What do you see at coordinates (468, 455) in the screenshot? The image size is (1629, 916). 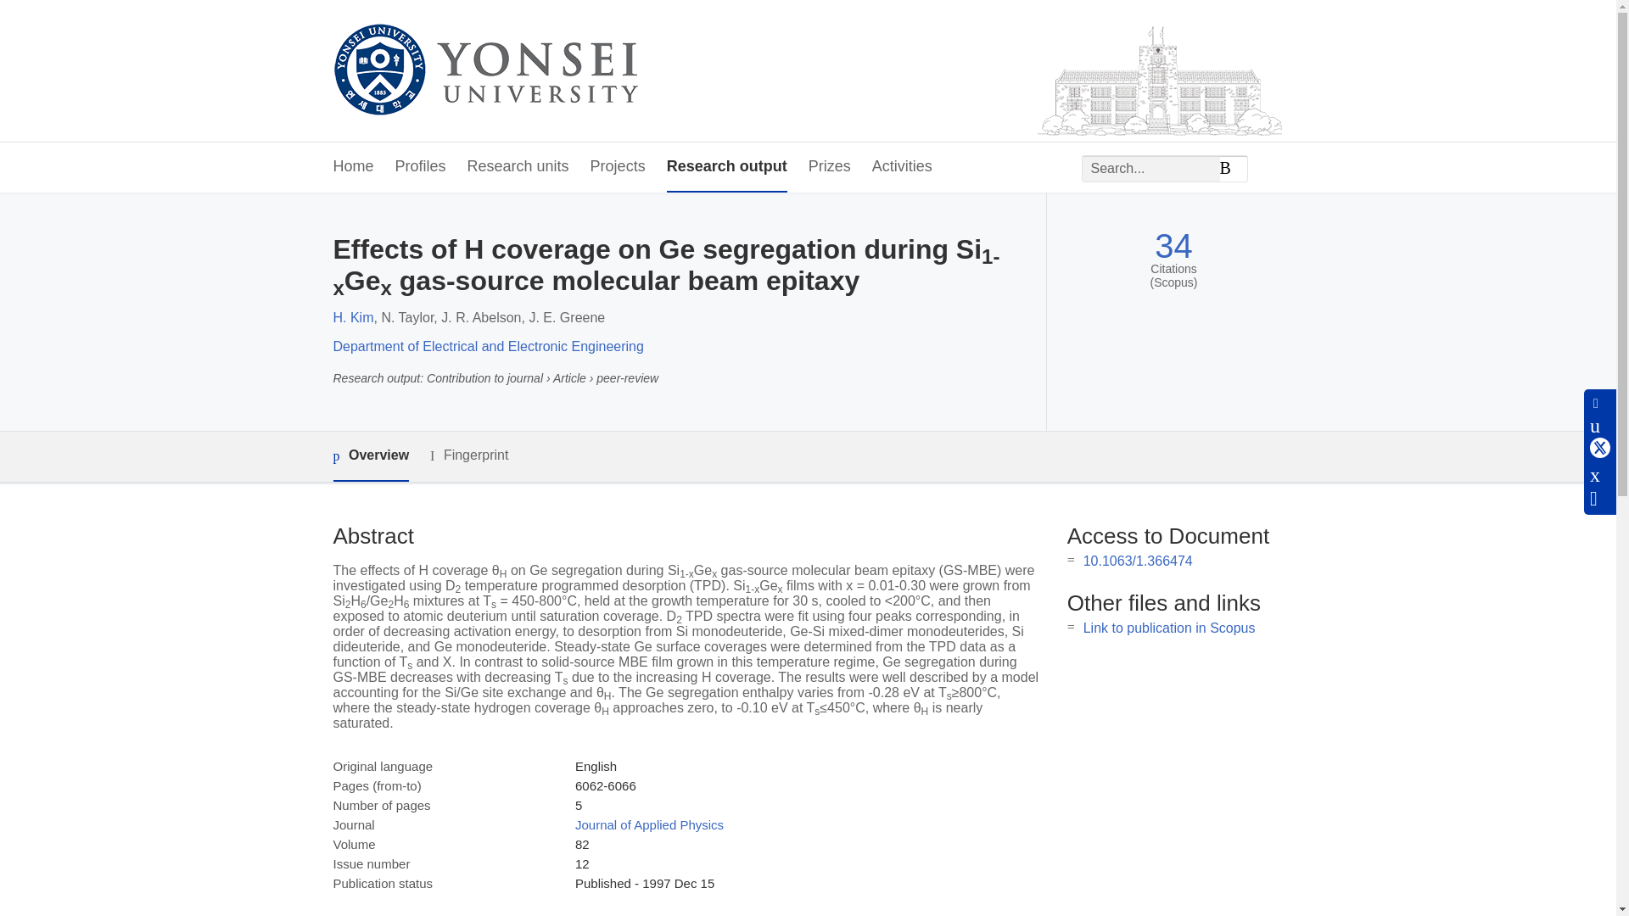 I see `Fingerprint` at bounding box center [468, 455].